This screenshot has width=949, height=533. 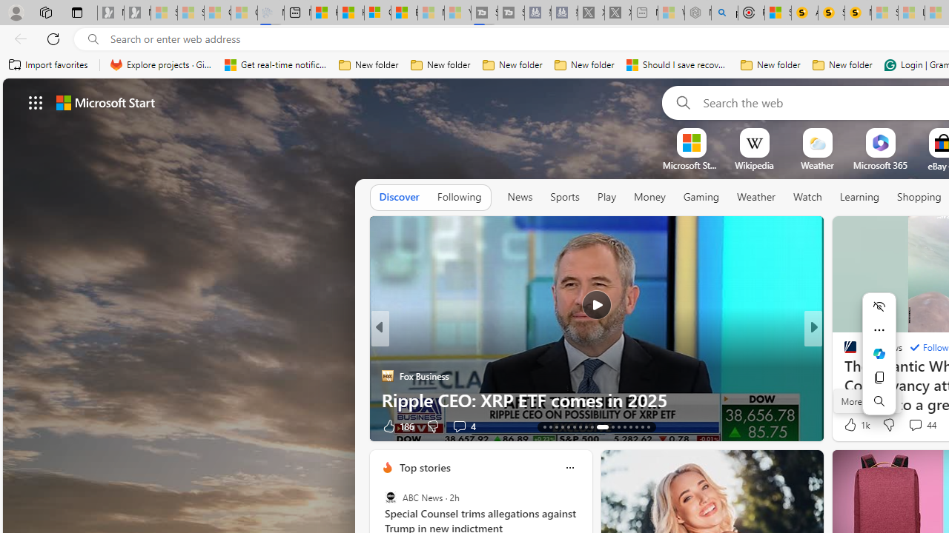 I want to click on Learning, so click(x=860, y=197).